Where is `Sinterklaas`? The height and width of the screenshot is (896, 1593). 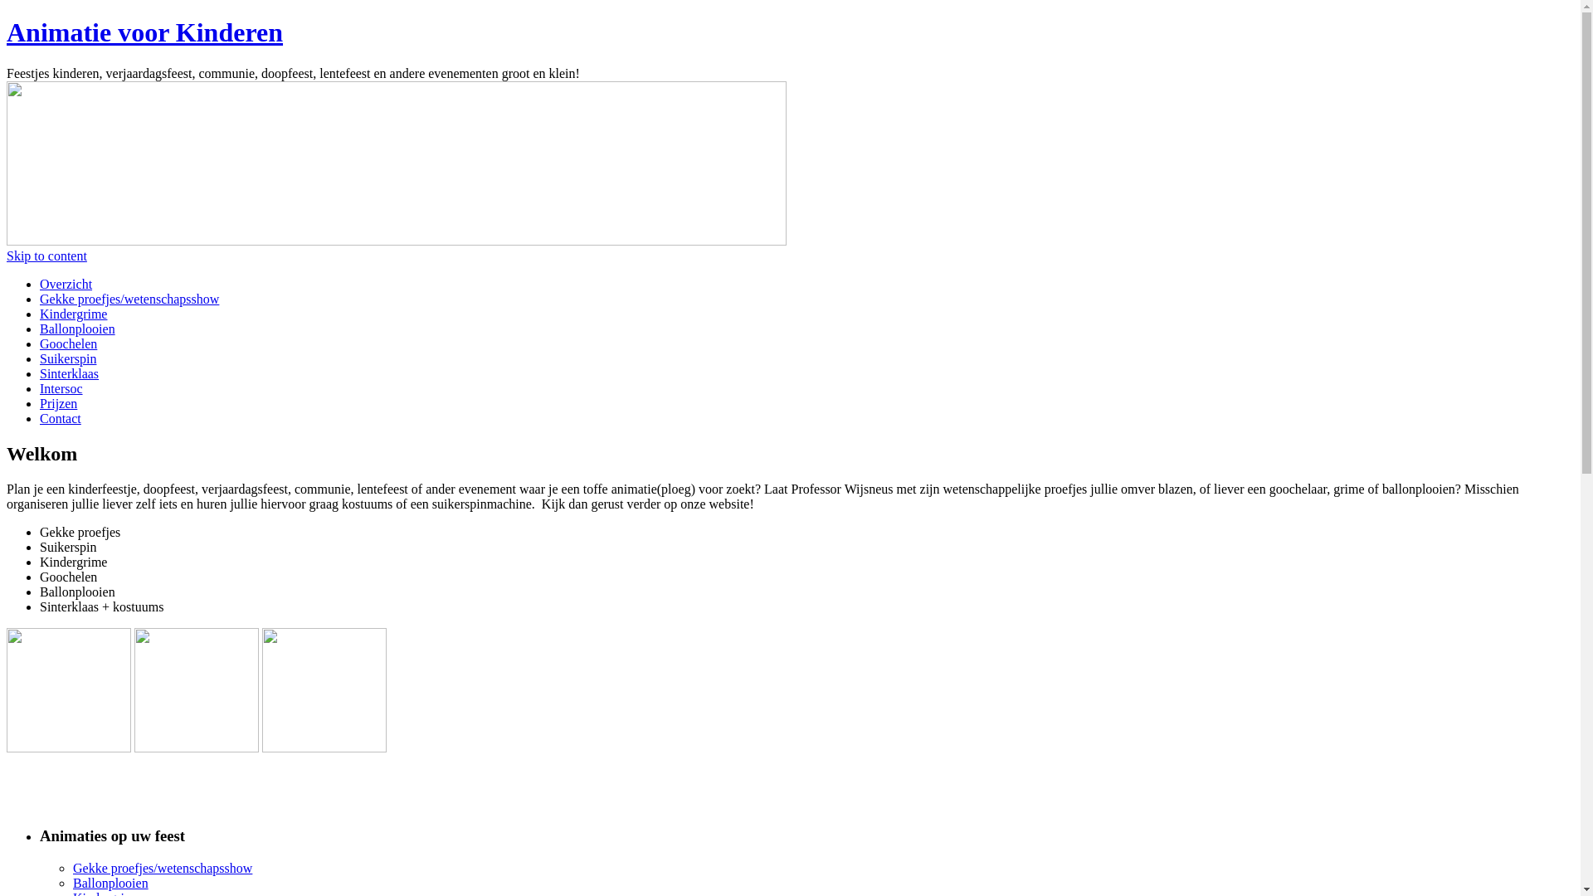 Sinterklaas is located at coordinates (70, 373).